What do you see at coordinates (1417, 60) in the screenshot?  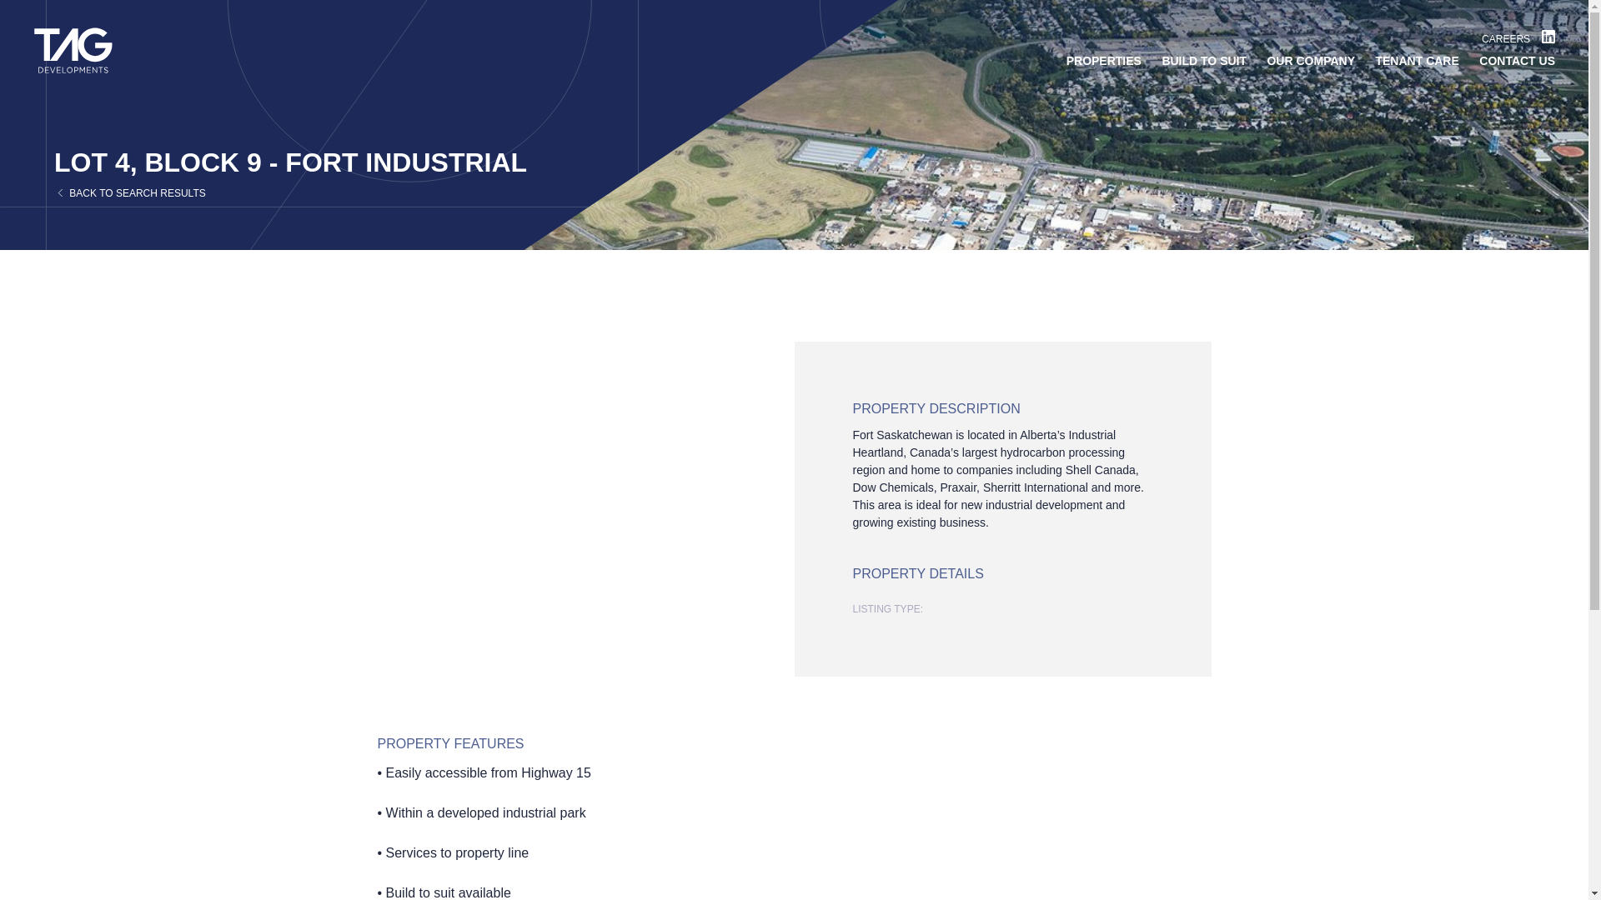 I see `TENANT CARE` at bounding box center [1417, 60].